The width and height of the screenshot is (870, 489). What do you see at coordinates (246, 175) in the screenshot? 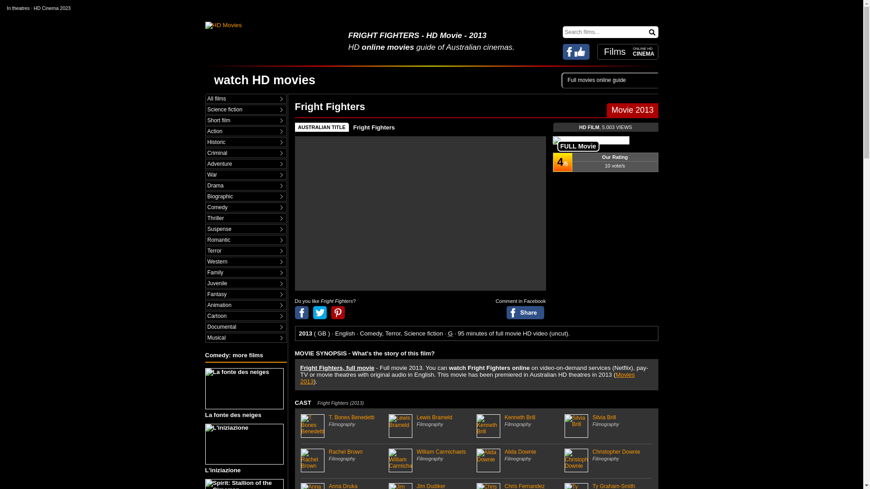
I see `War` at bounding box center [246, 175].